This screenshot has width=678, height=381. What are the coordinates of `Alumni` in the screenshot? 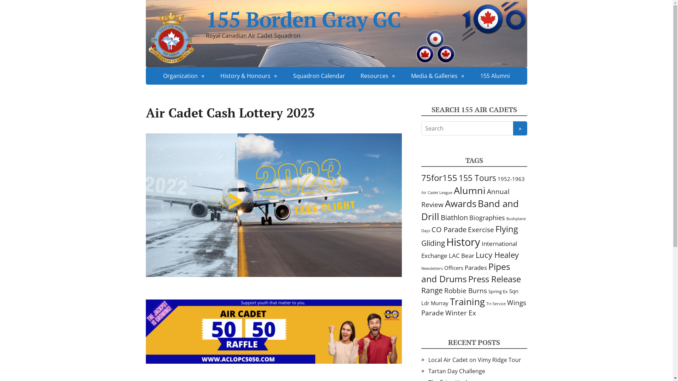 It's located at (469, 190).